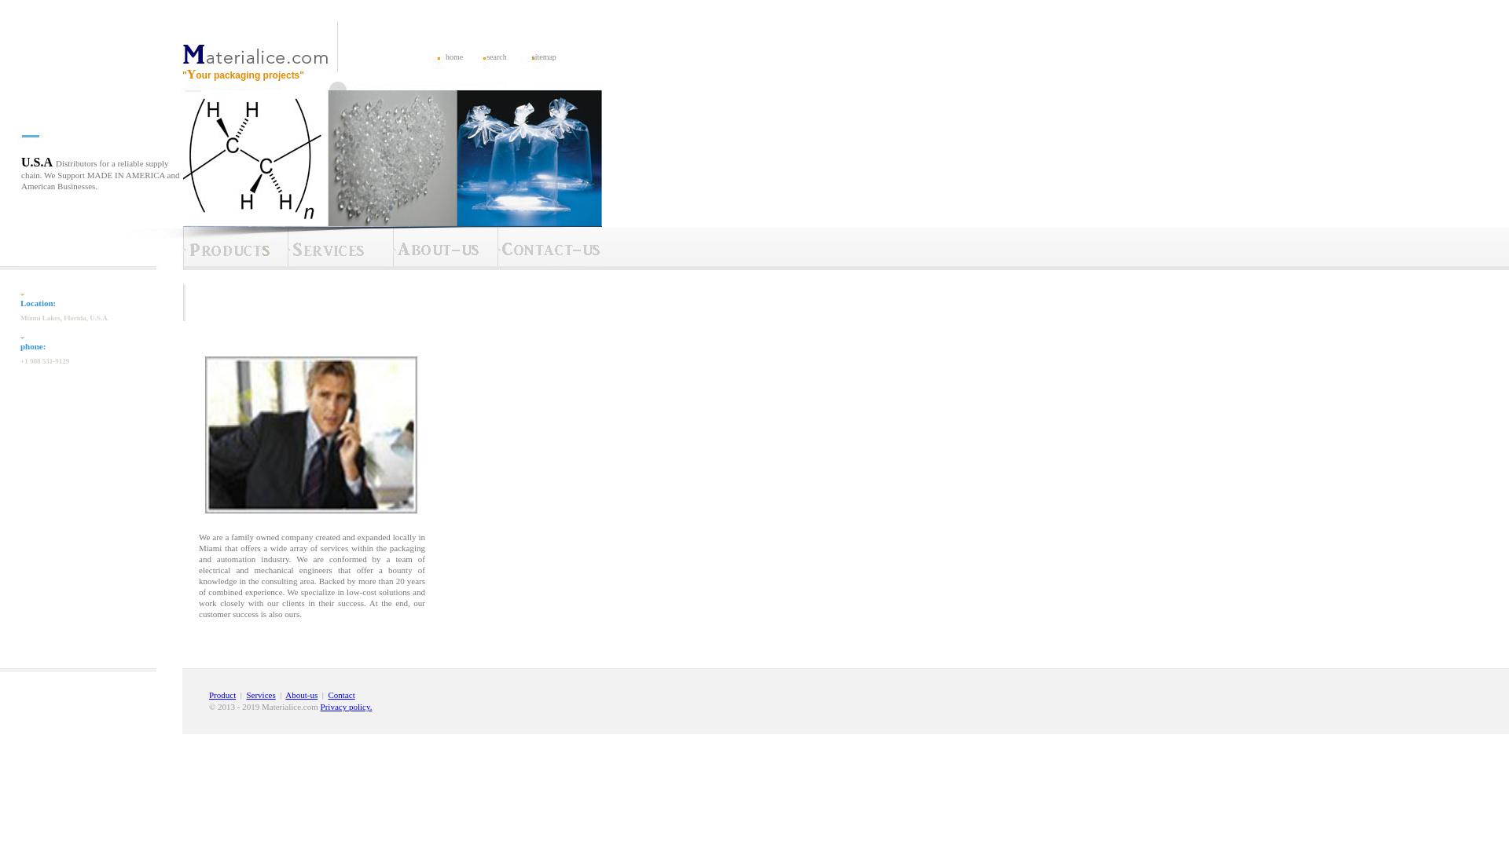 Image resolution: width=1509 pixels, height=848 pixels. Describe the element at coordinates (454, 57) in the screenshot. I see `home` at that location.